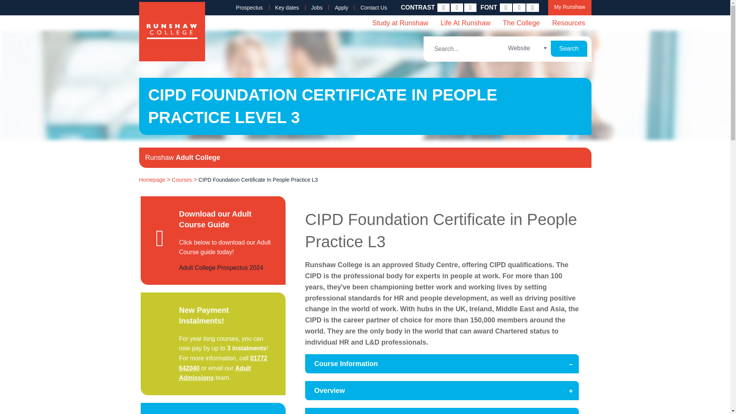 The image size is (736, 414). I want to click on Prospectus, so click(249, 8).